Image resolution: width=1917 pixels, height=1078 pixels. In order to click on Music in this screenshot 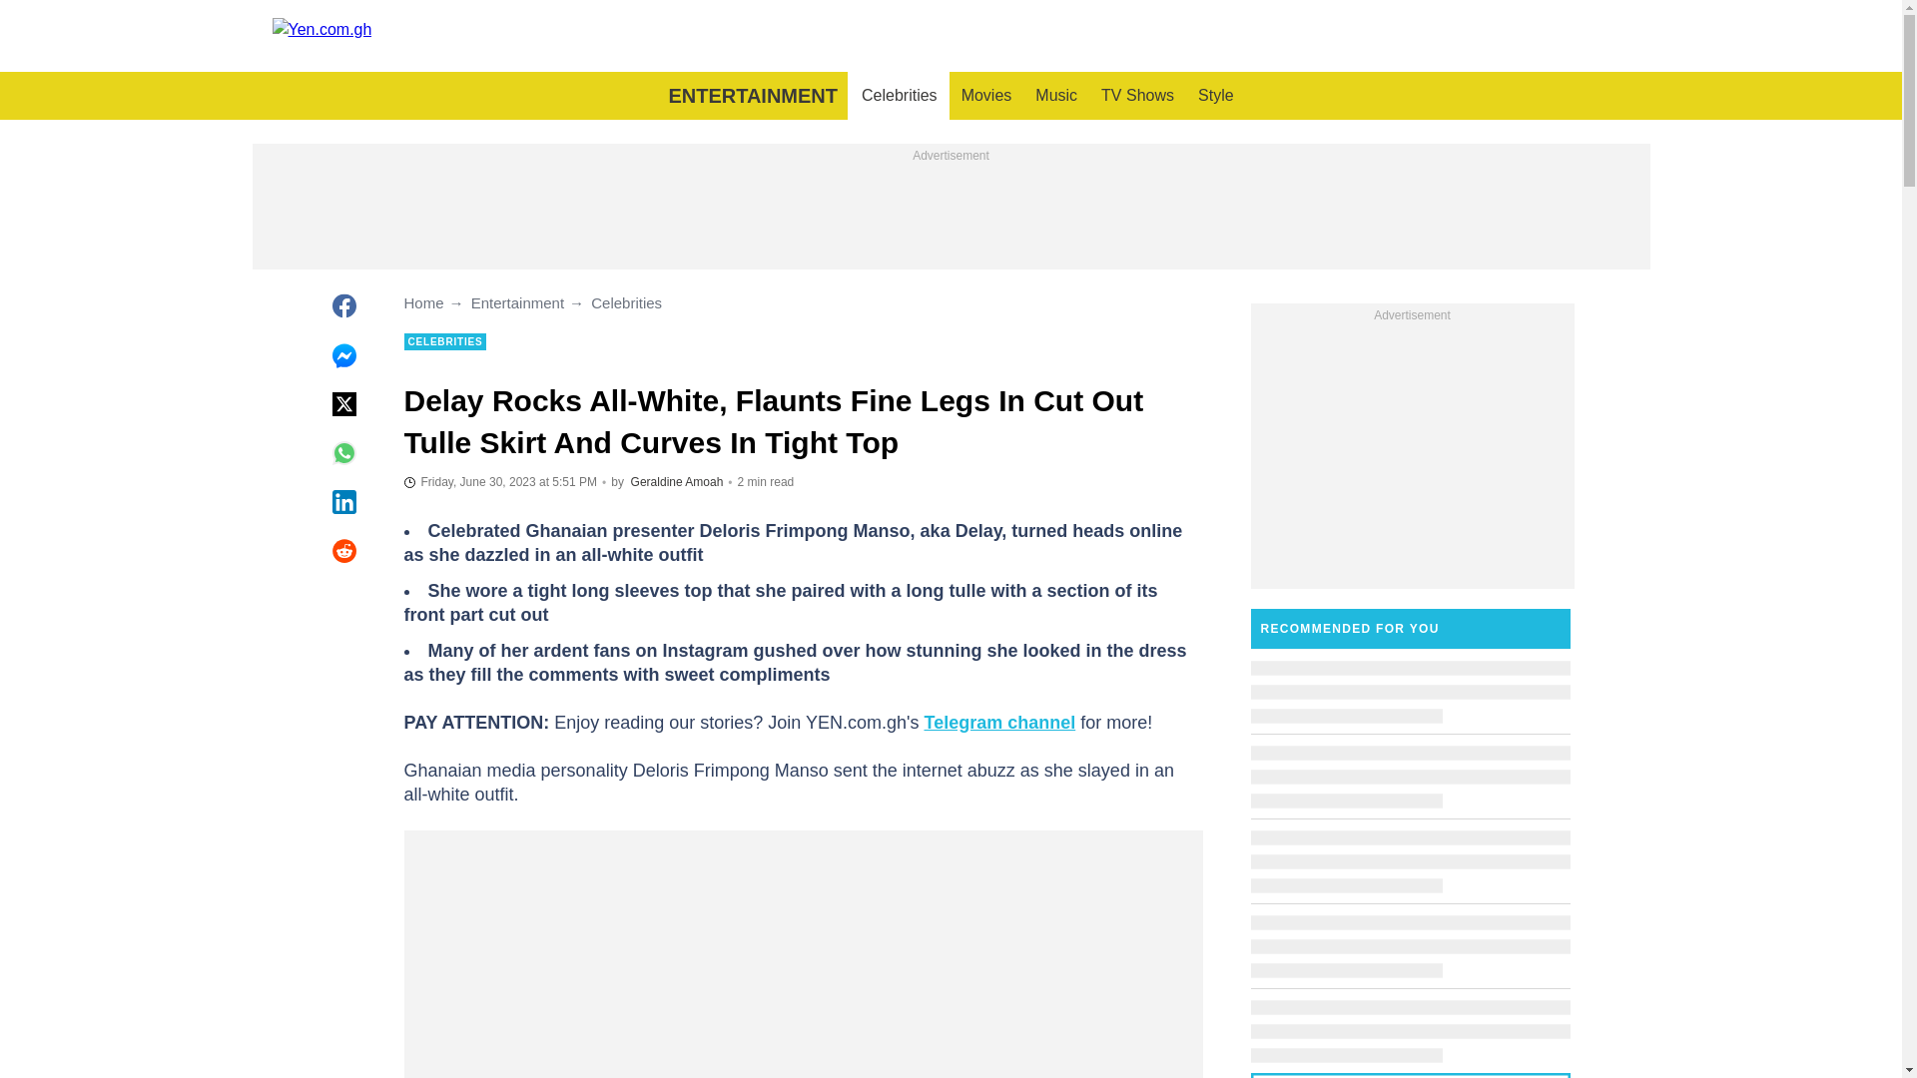, I will do `click(1056, 96)`.